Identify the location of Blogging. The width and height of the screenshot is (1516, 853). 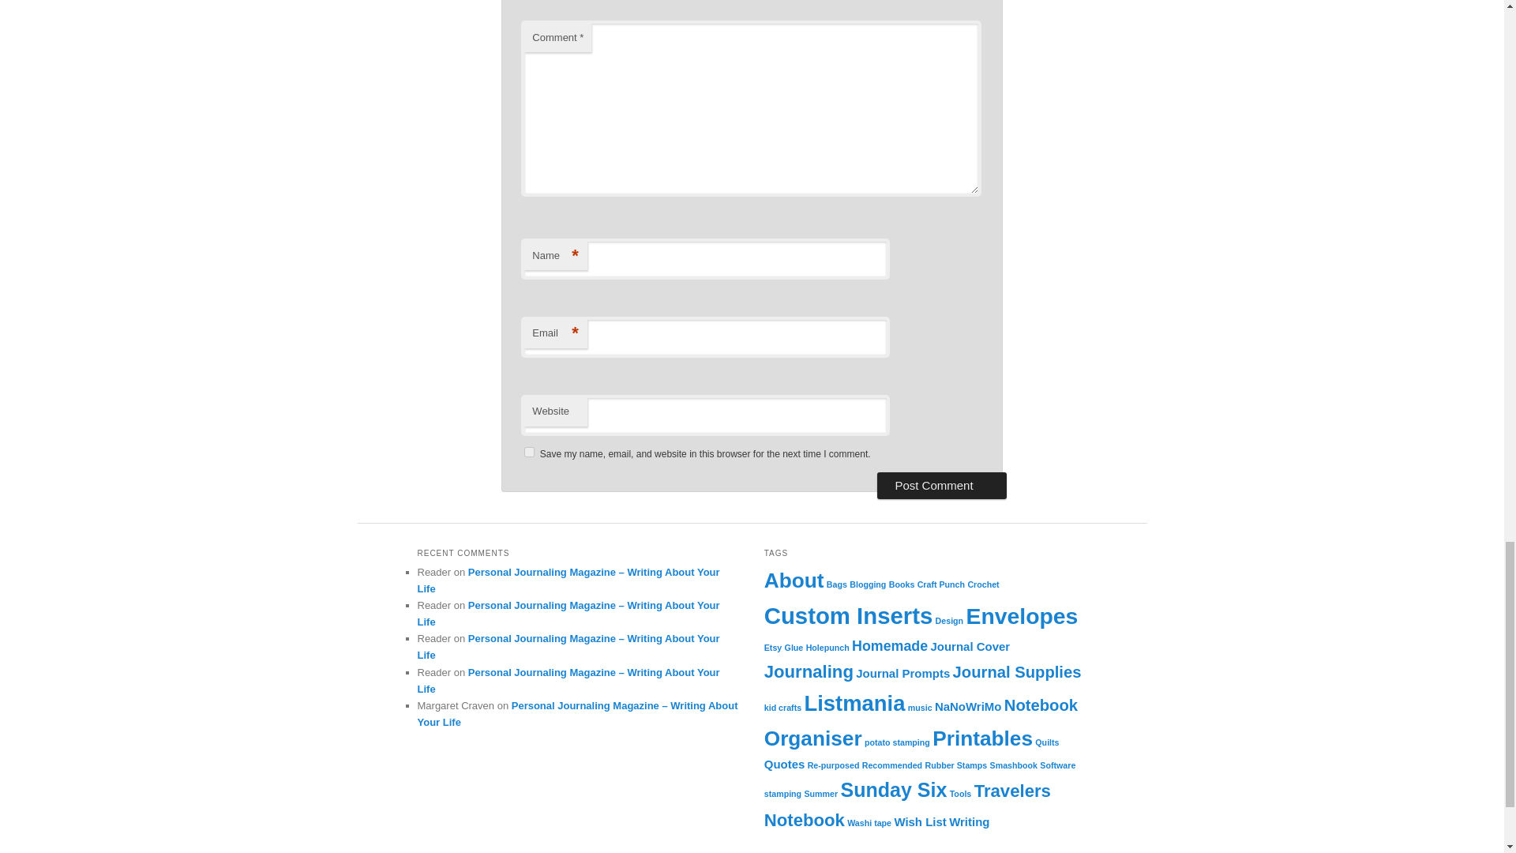
(867, 584).